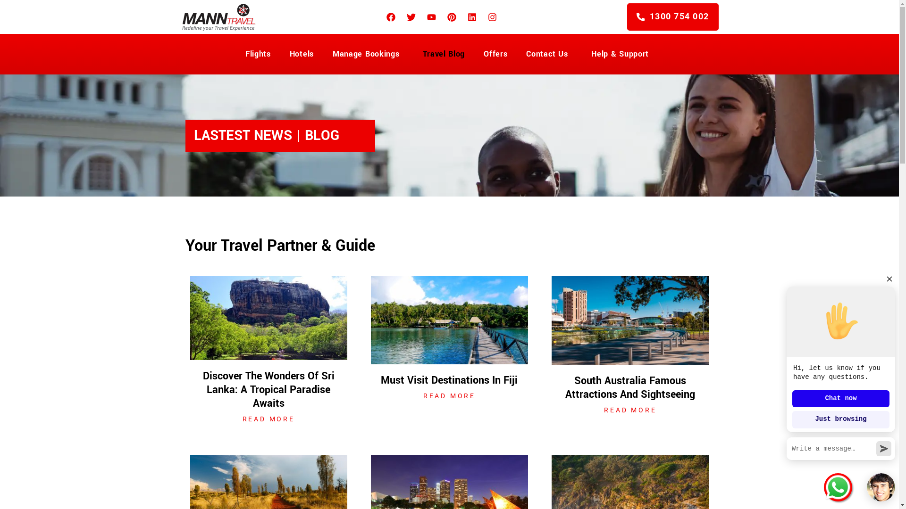 The height and width of the screenshot is (509, 906). What do you see at coordinates (622, 54) in the screenshot?
I see `Help & Support` at bounding box center [622, 54].